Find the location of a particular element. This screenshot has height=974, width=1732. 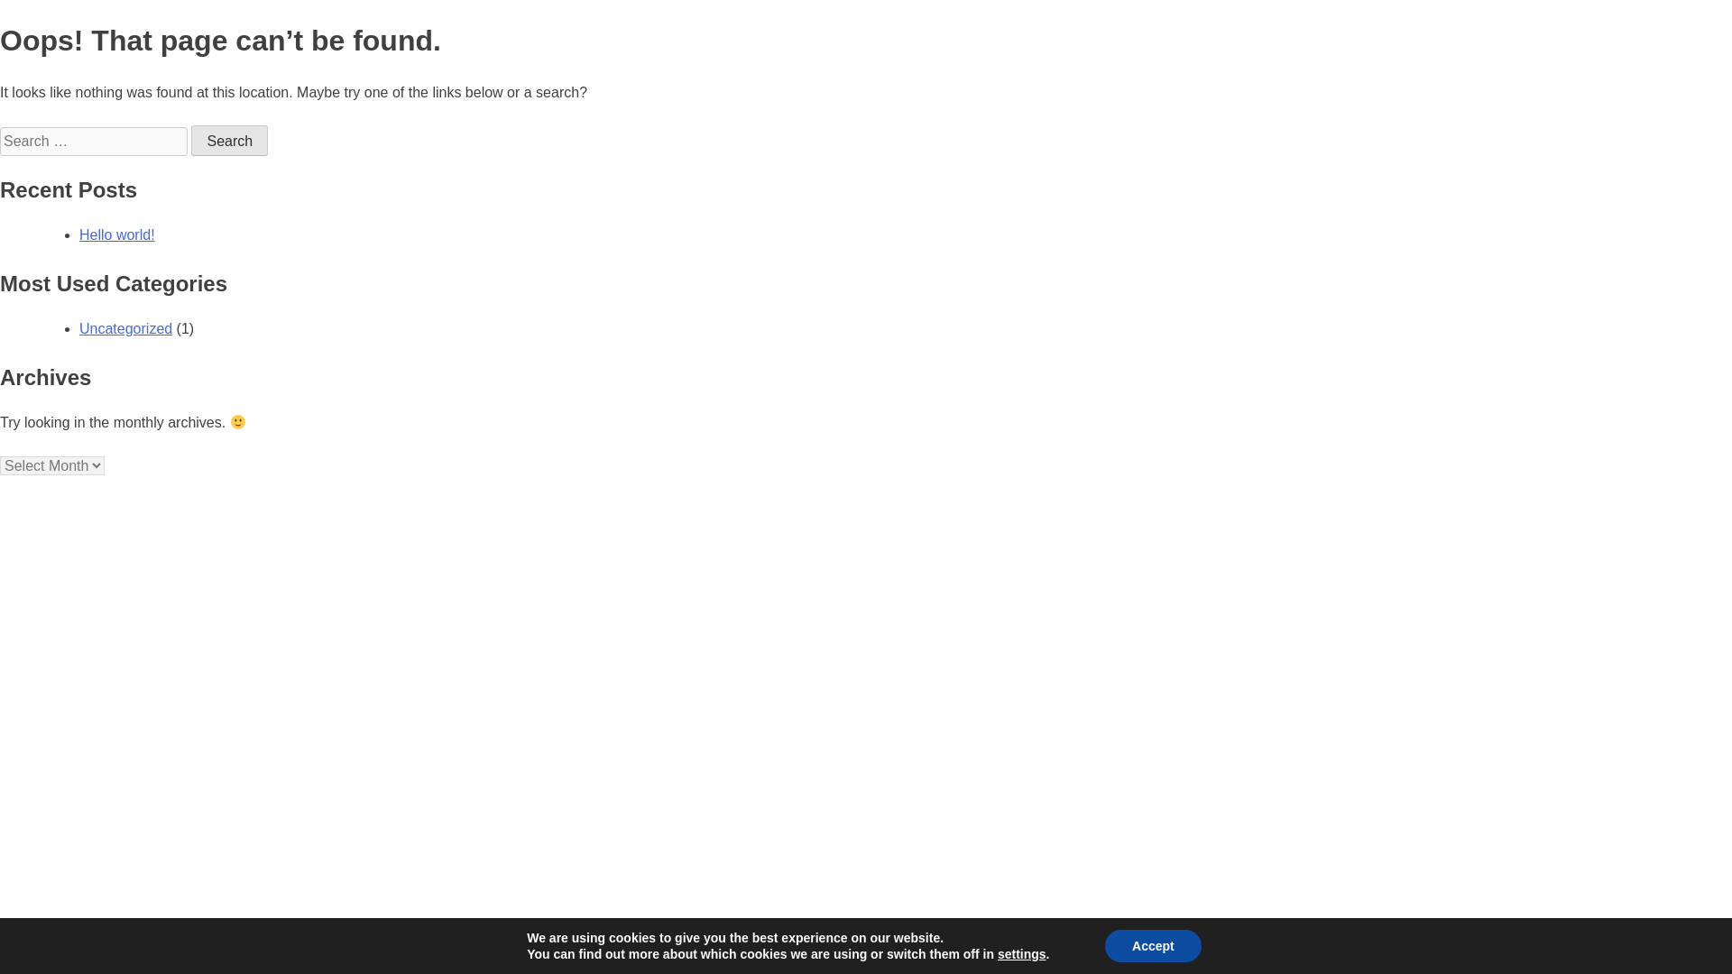

Search is located at coordinates (229, 141).